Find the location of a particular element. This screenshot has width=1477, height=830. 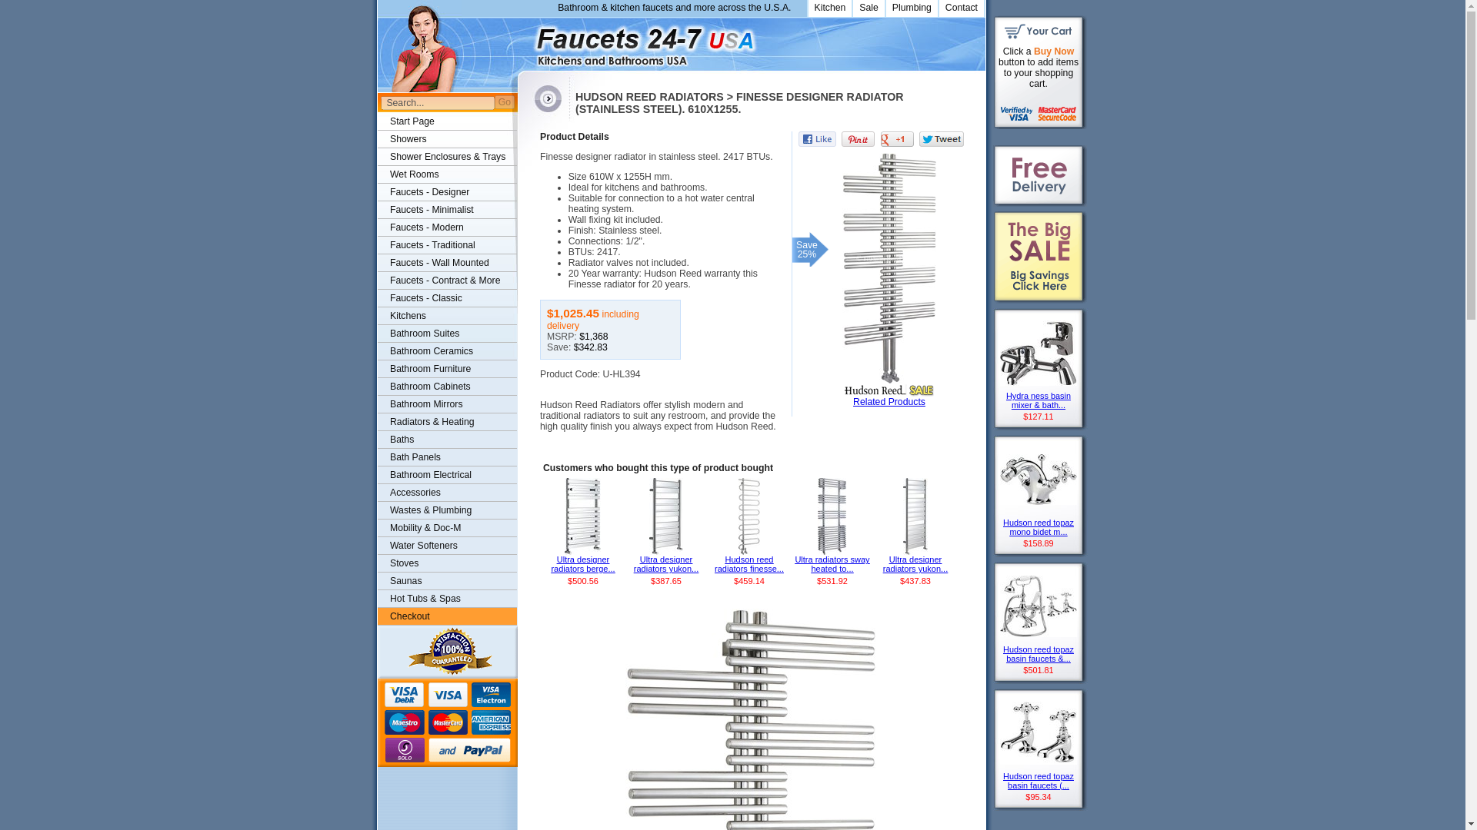

Bathroom Ceramics is located at coordinates (448, 351).